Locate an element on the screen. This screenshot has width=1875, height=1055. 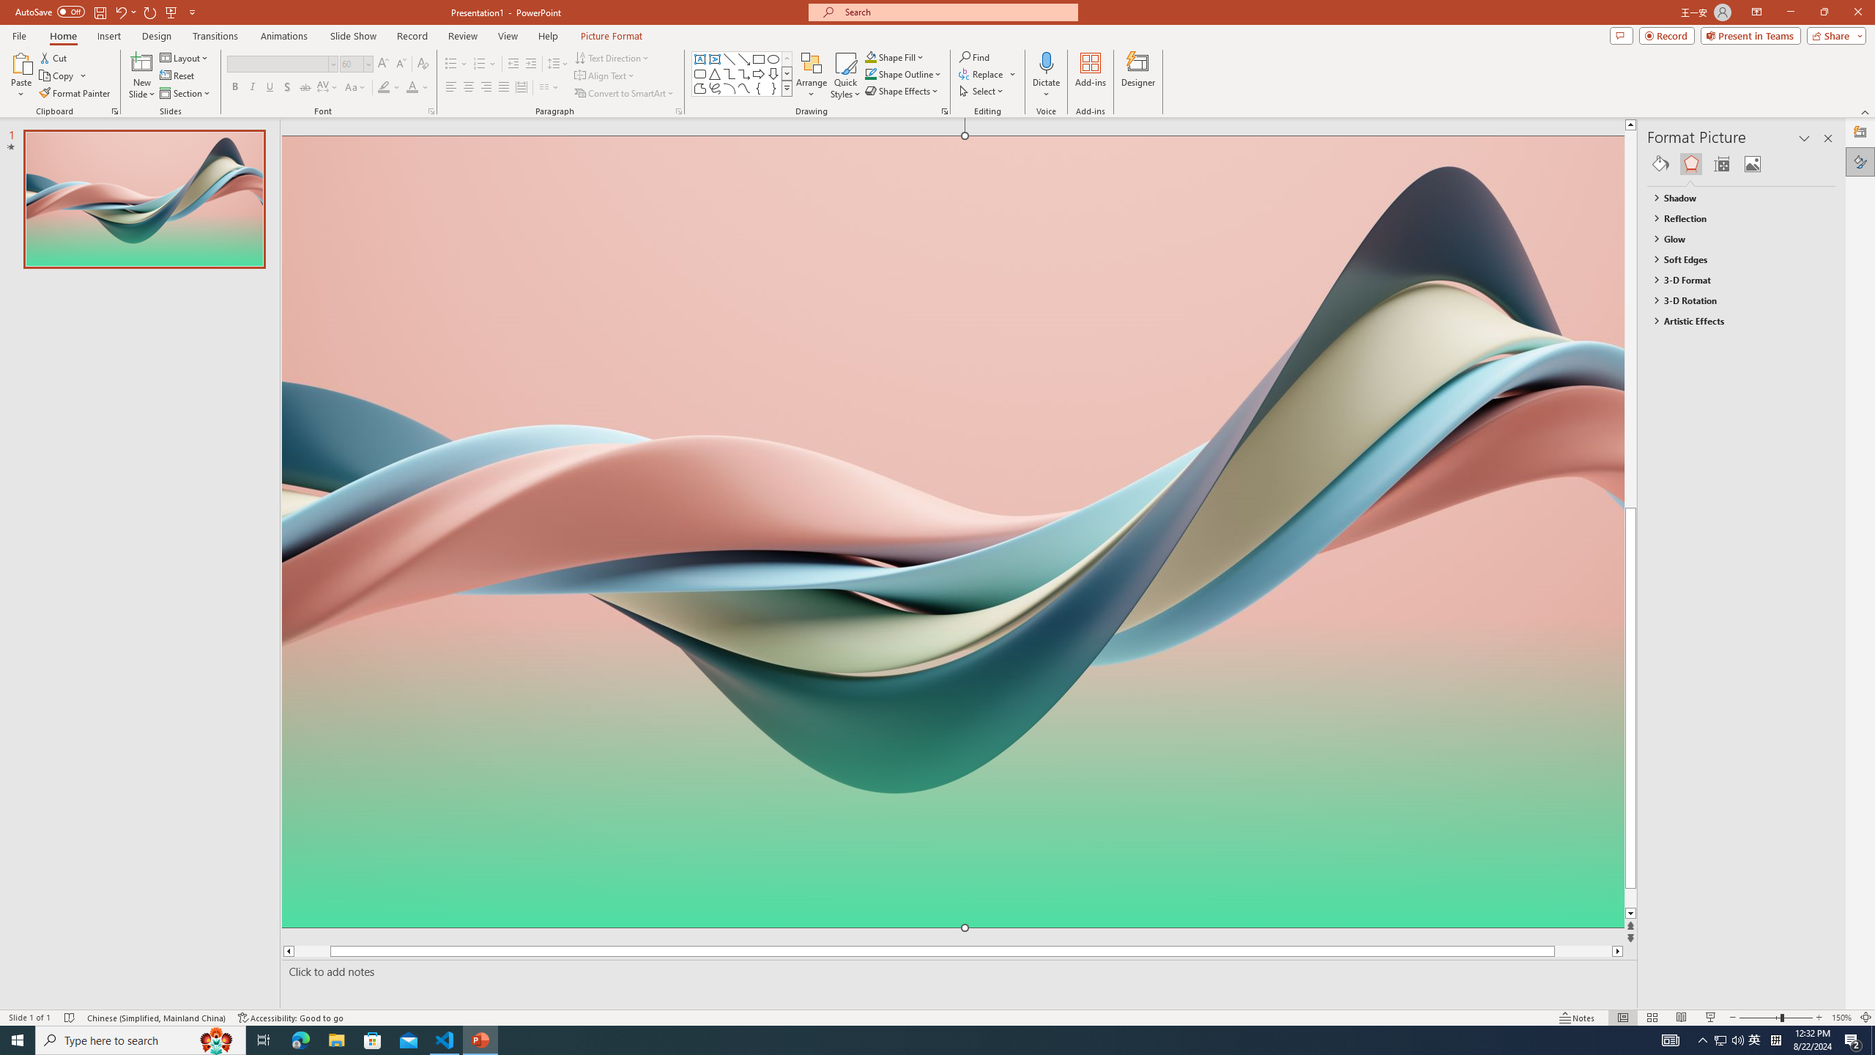
Numbering is located at coordinates (485, 64).